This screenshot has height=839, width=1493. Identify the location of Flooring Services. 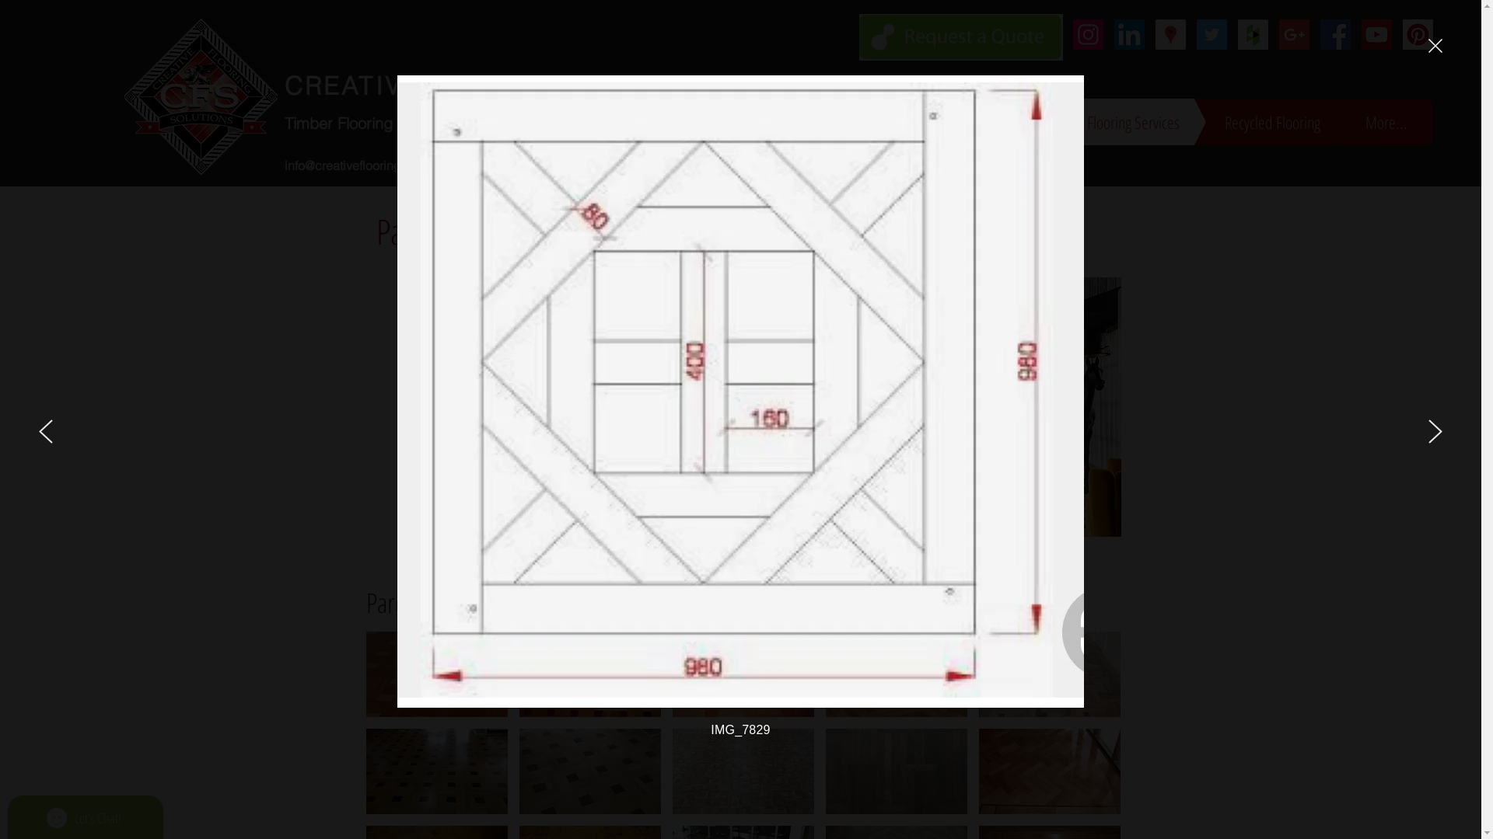
(1110, 121).